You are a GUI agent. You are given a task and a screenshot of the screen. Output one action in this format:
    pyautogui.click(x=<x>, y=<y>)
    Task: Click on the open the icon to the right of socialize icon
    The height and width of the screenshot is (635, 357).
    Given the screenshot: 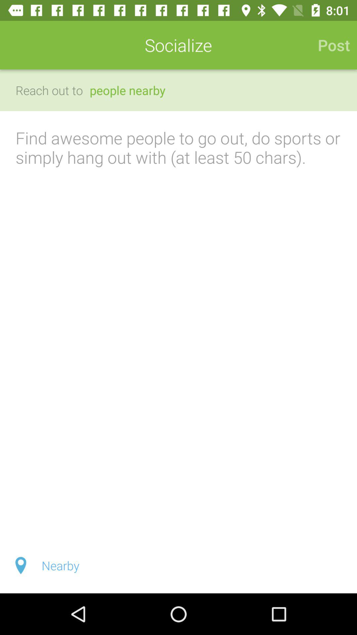 What is the action you would take?
    pyautogui.click(x=331, y=45)
    